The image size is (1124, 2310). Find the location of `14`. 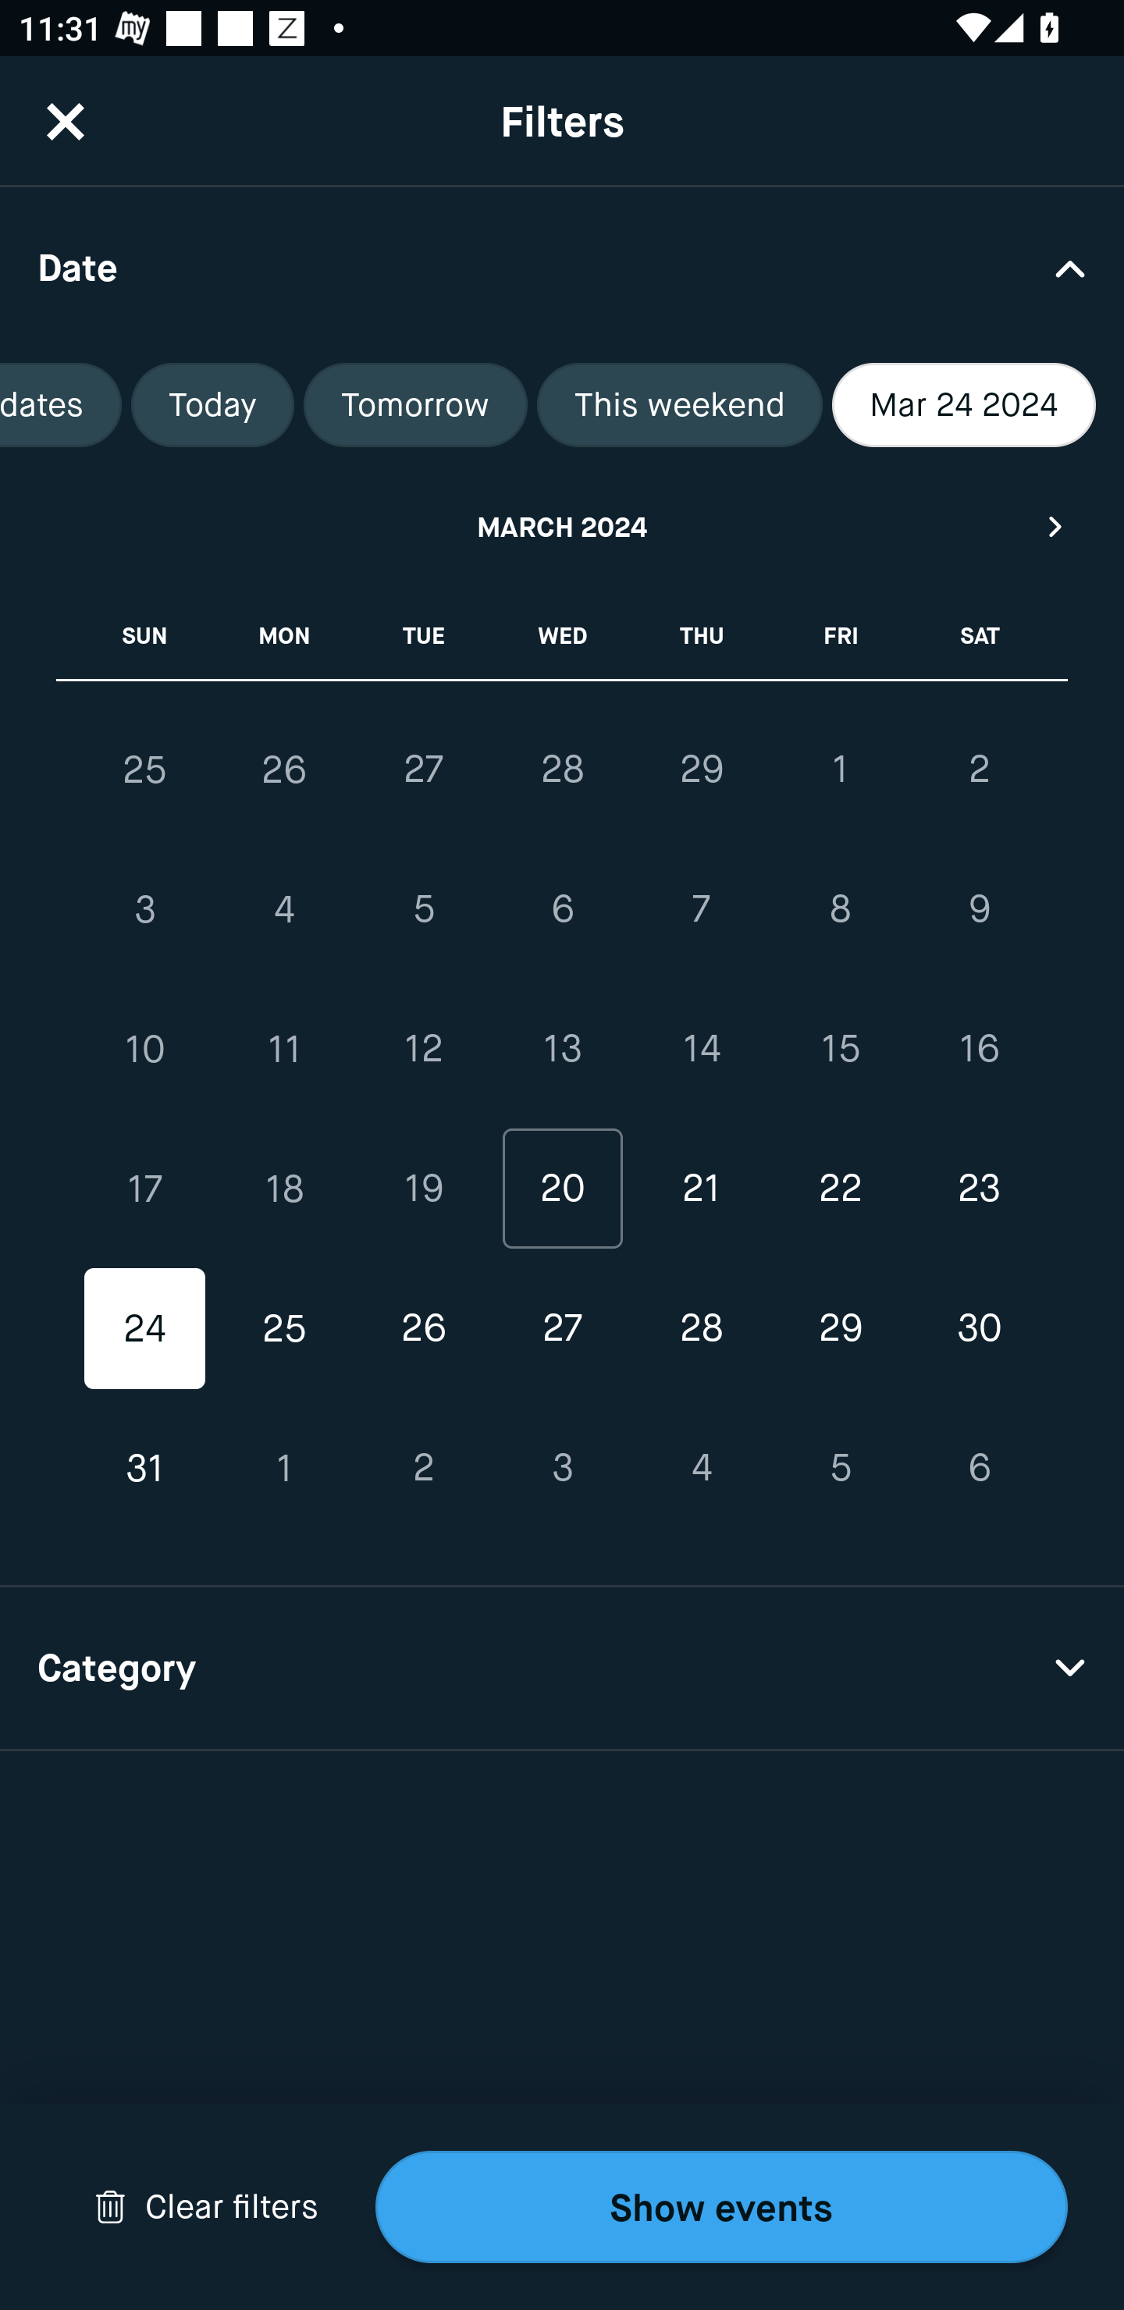

14 is located at coordinates (701, 1049).